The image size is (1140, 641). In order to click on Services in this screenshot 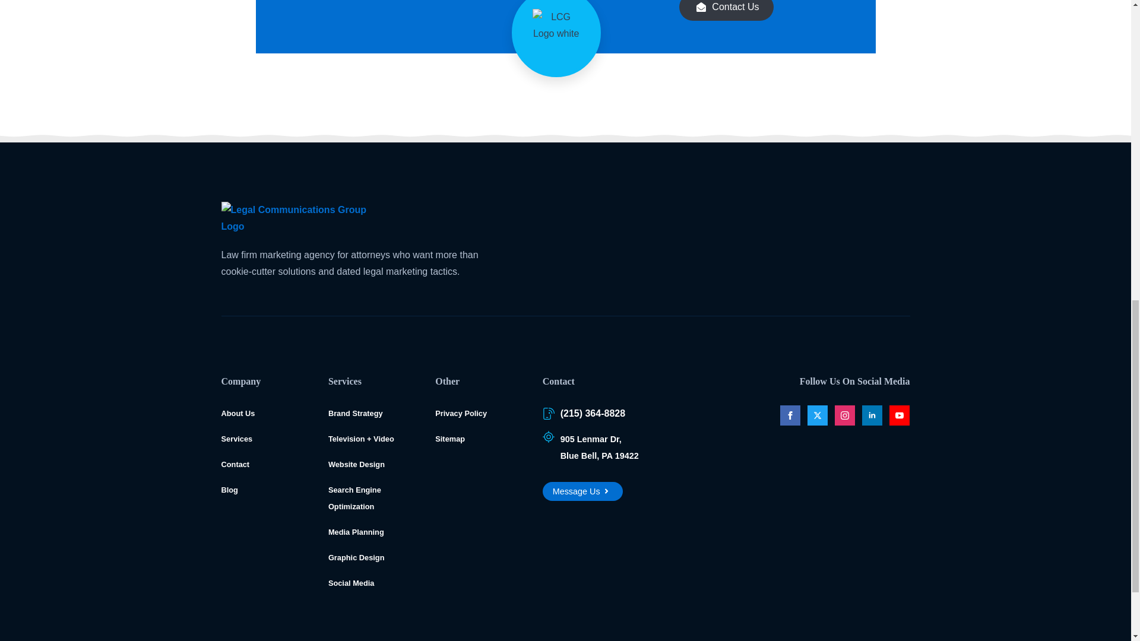, I will do `click(236, 439)`.